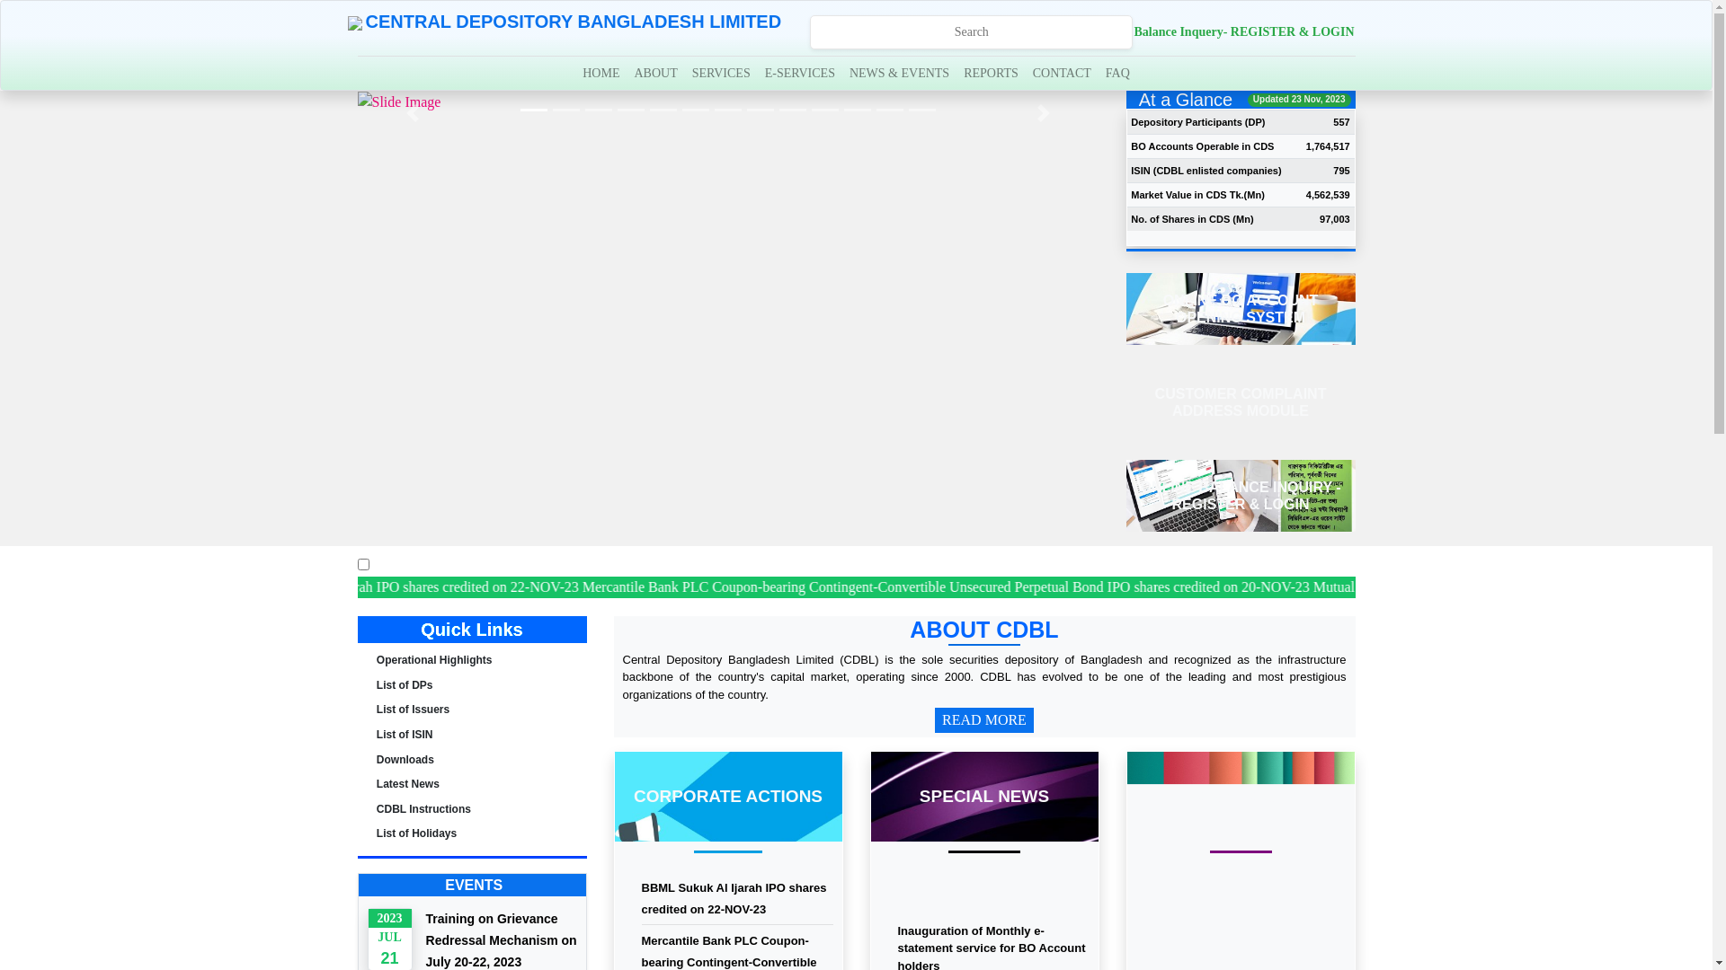  Describe the element at coordinates (721, 74) in the screenshot. I see `SERVICES` at that location.